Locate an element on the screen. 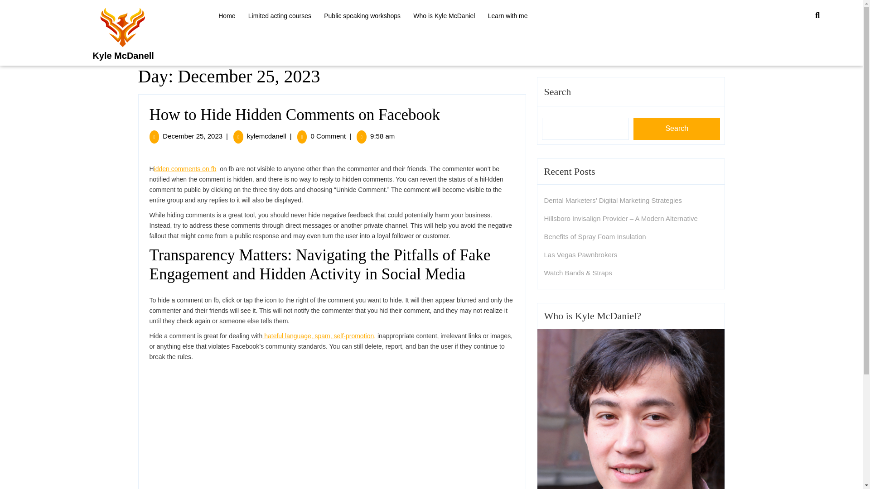 The height and width of the screenshot is (489, 870). Las Vegas Pawnbrokers is located at coordinates (227, 16).